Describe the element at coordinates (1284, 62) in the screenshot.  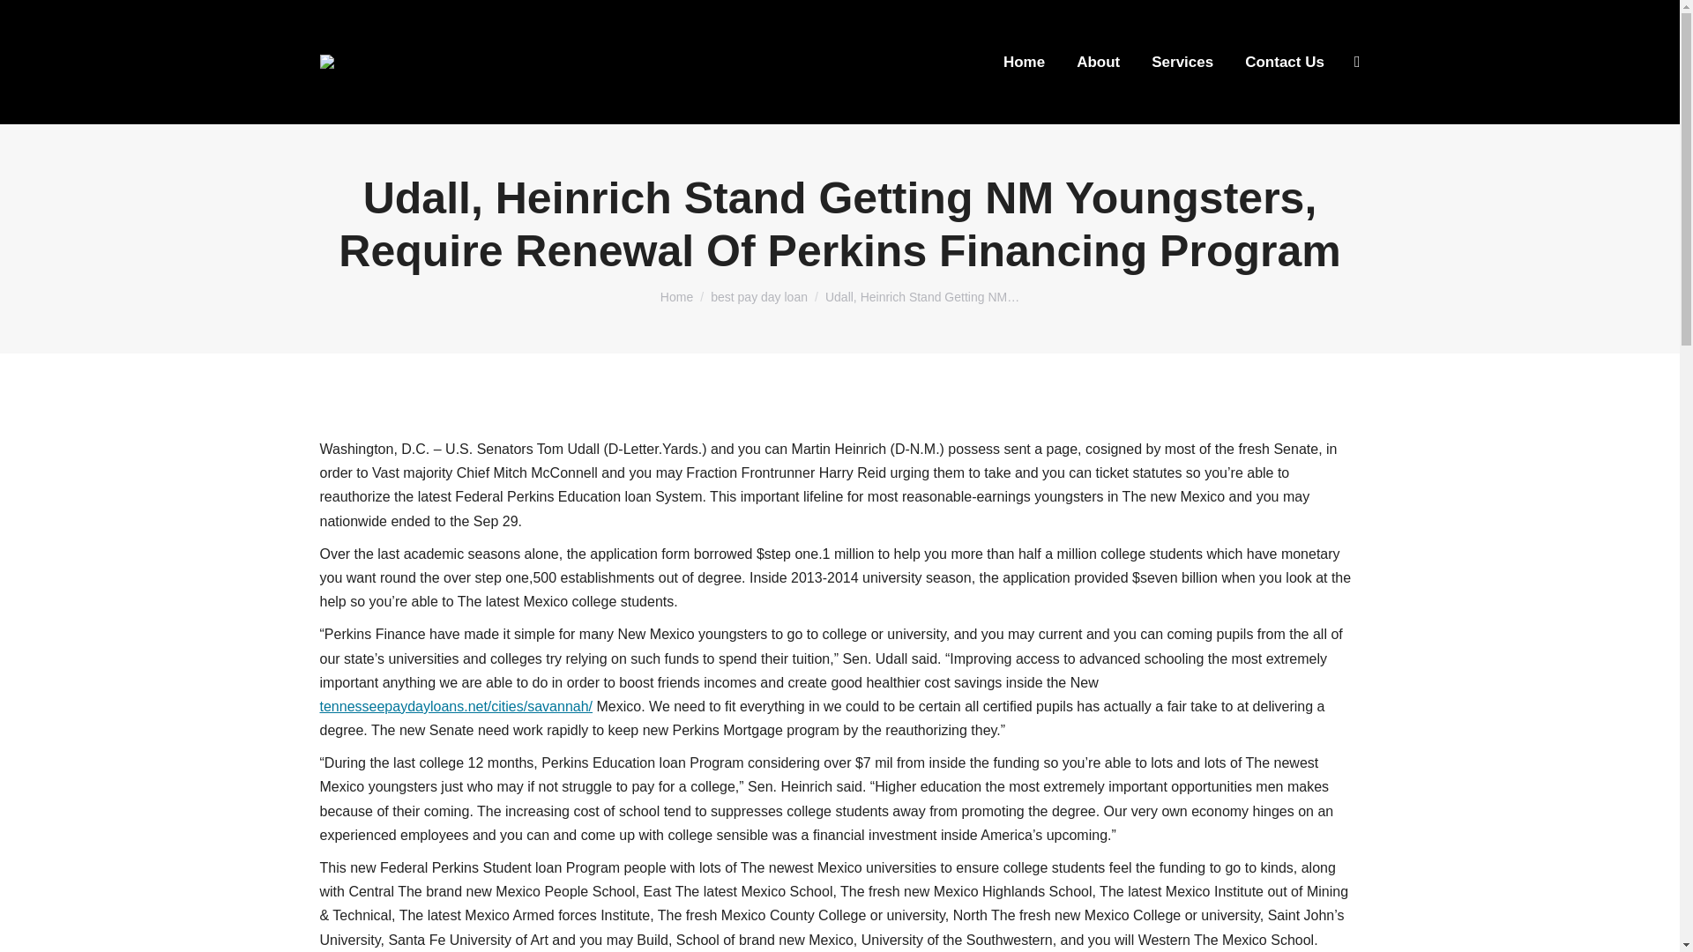
I see `Contact Us` at that location.